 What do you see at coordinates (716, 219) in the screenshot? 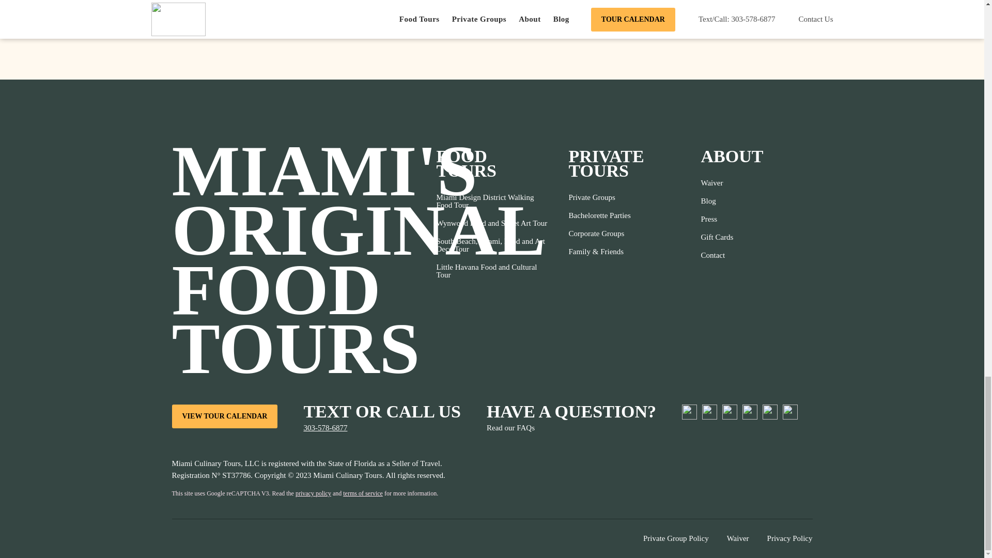
I see `Press` at bounding box center [716, 219].